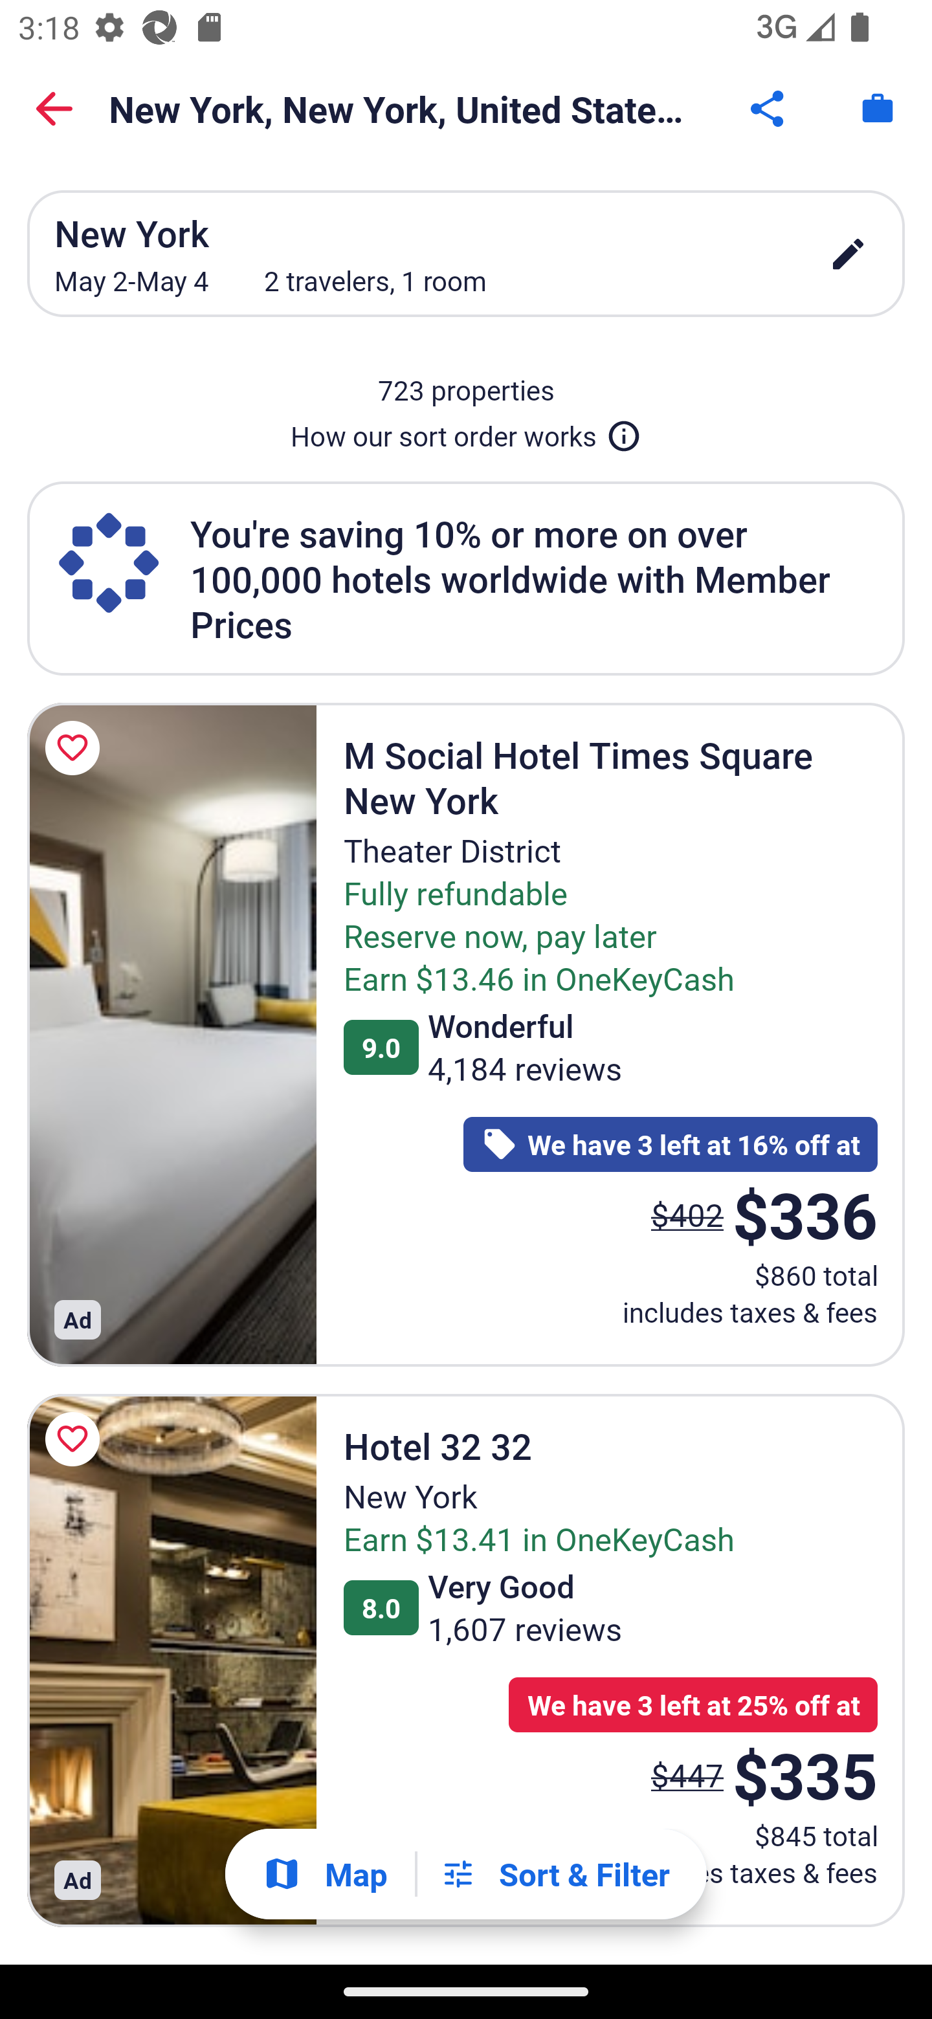  What do you see at coordinates (555, 1874) in the screenshot?
I see `Filters Sort & Filter Filters Button` at bounding box center [555, 1874].